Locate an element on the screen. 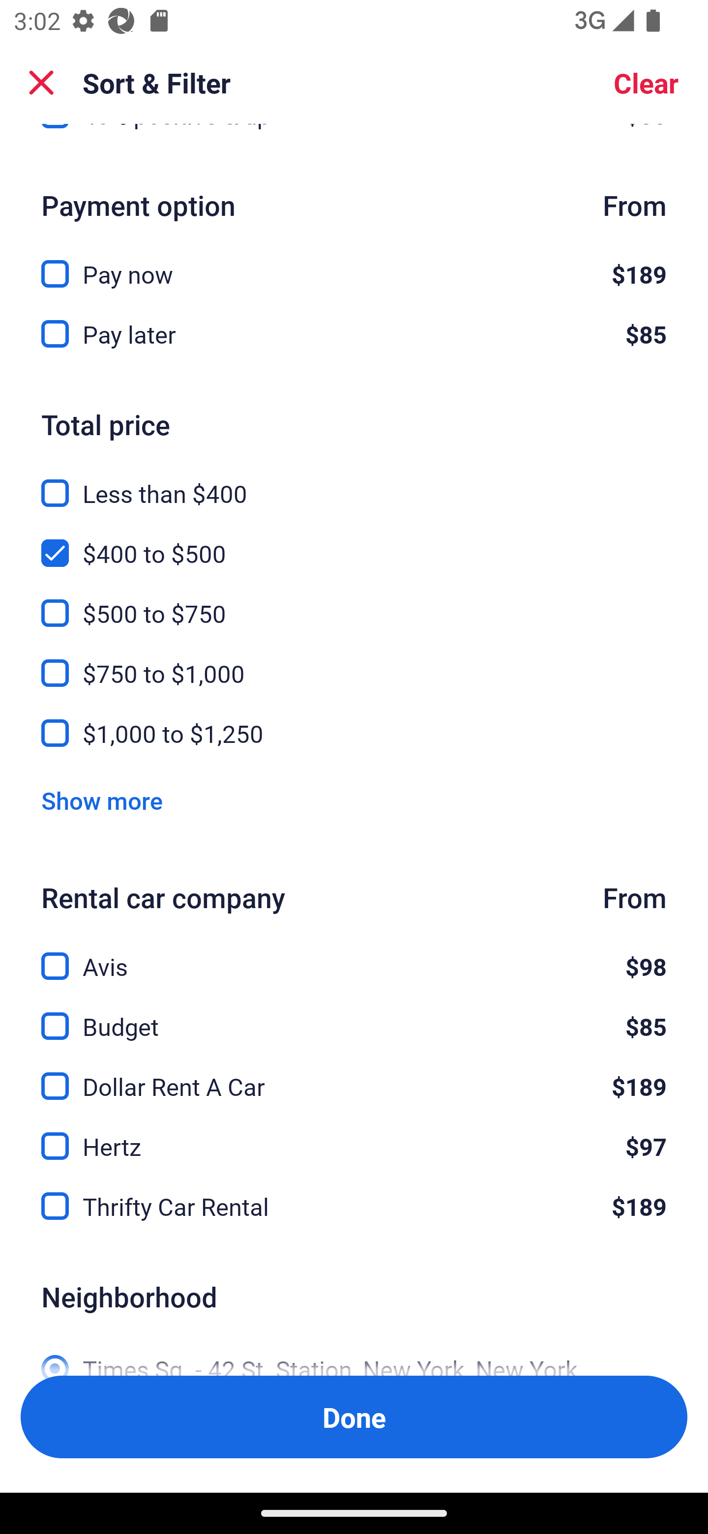 The image size is (708, 1534). $500 to $750, $500 to $750 is located at coordinates (354, 602).